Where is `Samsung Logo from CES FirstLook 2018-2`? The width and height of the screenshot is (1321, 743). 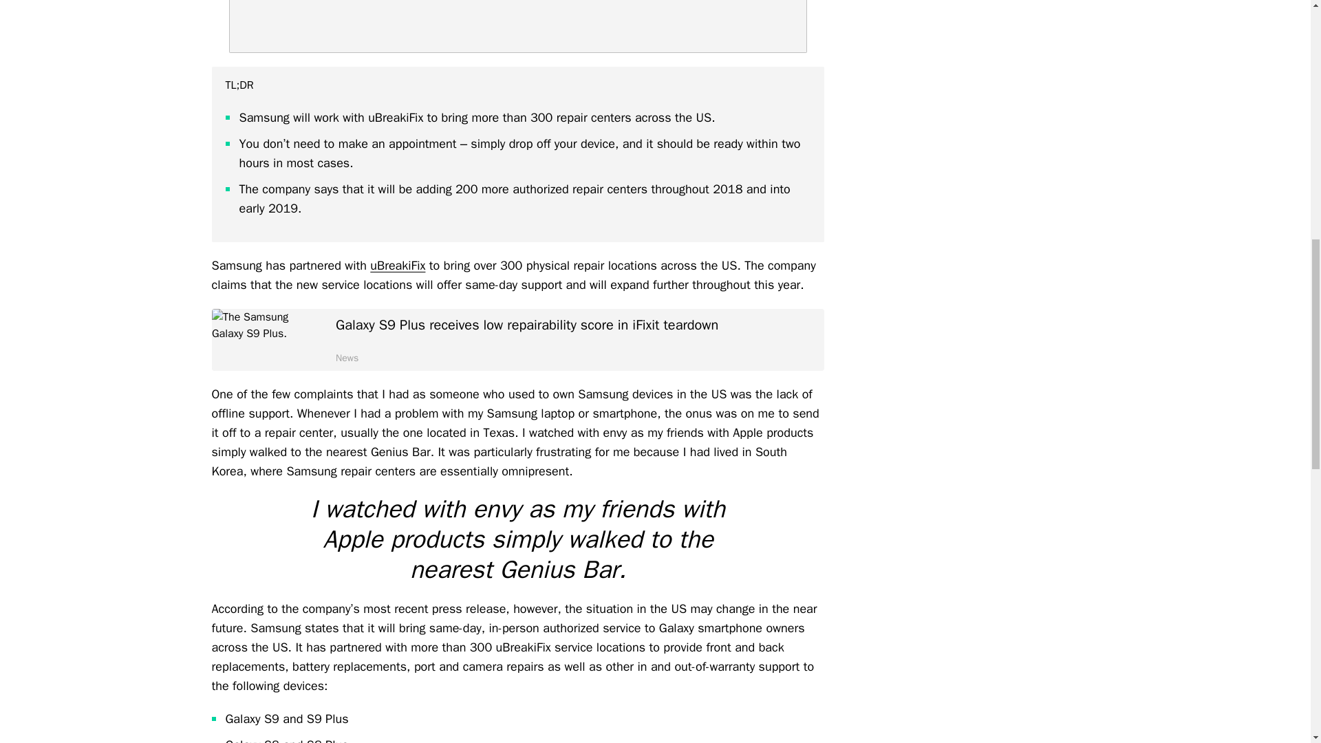
Samsung Logo from CES FirstLook 2018-2 is located at coordinates (517, 26).